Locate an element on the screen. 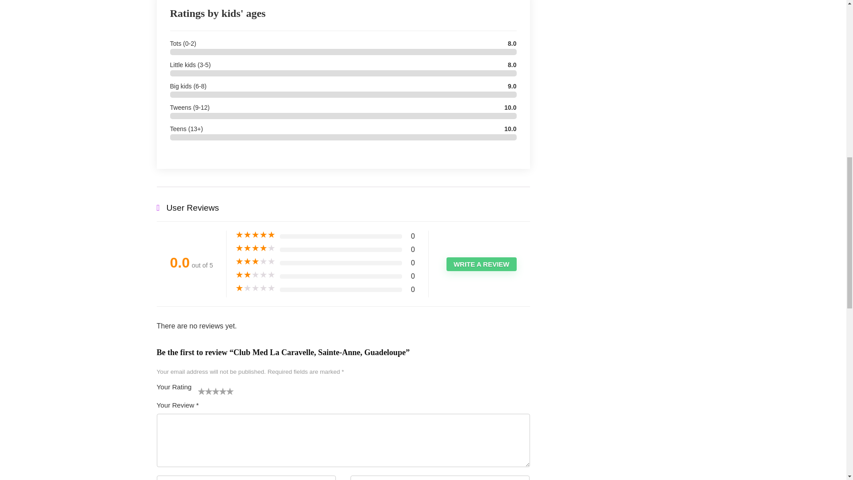 Image resolution: width=853 pixels, height=480 pixels. WRITE A REVIEW is located at coordinates (482, 264).